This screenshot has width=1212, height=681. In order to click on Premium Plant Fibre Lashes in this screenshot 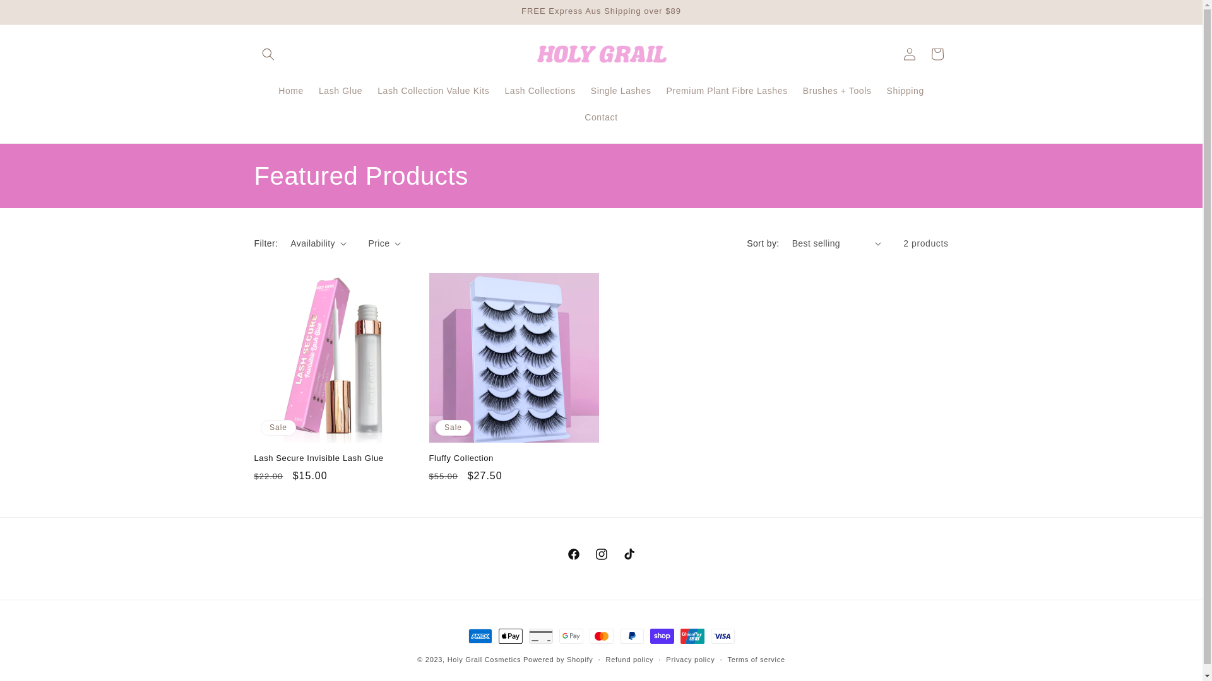, I will do `click(727, 90)`.